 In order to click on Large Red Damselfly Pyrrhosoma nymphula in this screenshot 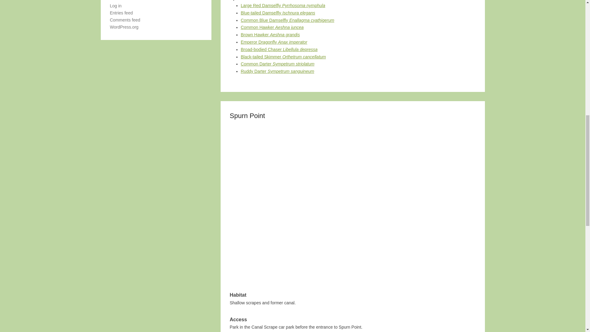, I will do `click(283, 5)`.